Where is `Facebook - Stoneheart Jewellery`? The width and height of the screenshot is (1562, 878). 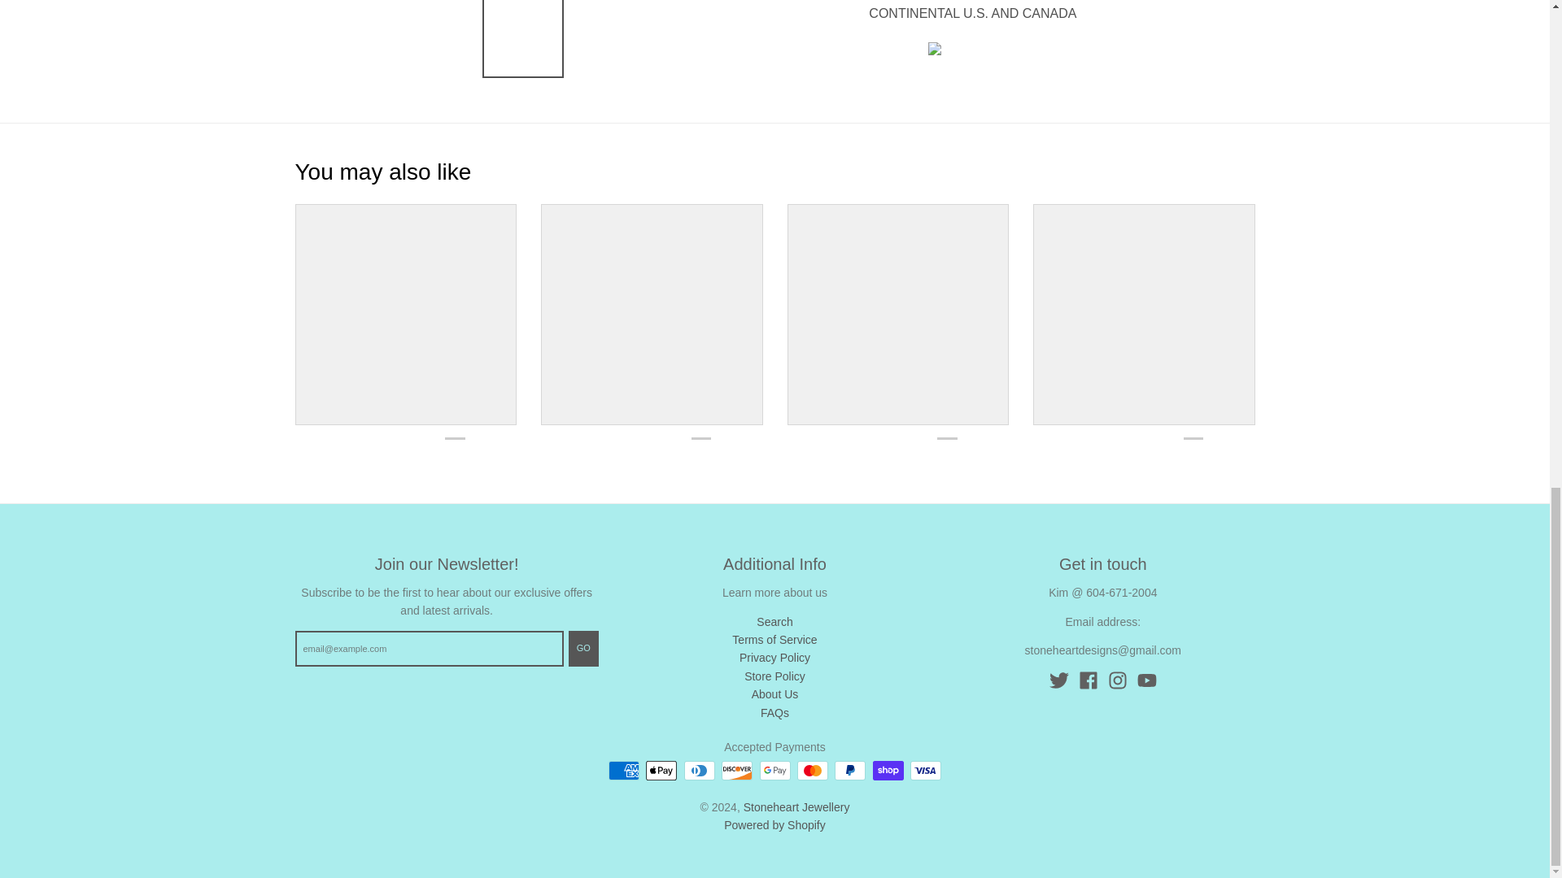
Facebook - Stoneheart Jewellery is located at coordinates (1089, 680).